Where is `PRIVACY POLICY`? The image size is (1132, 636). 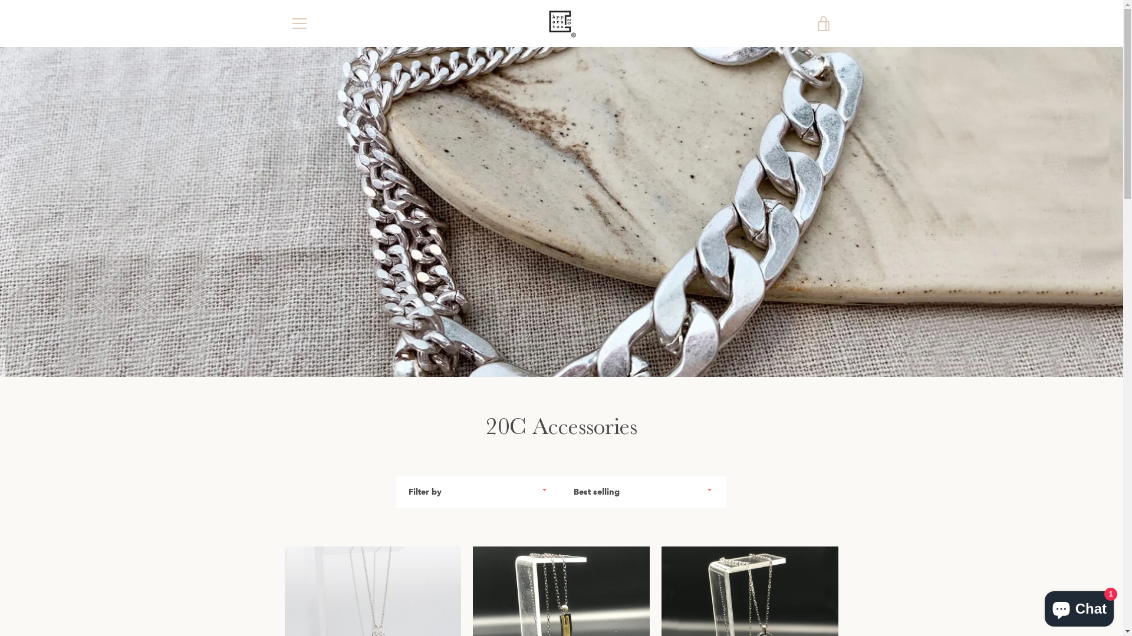 PRIVACY POLICY is located at coordinates (323, 524).